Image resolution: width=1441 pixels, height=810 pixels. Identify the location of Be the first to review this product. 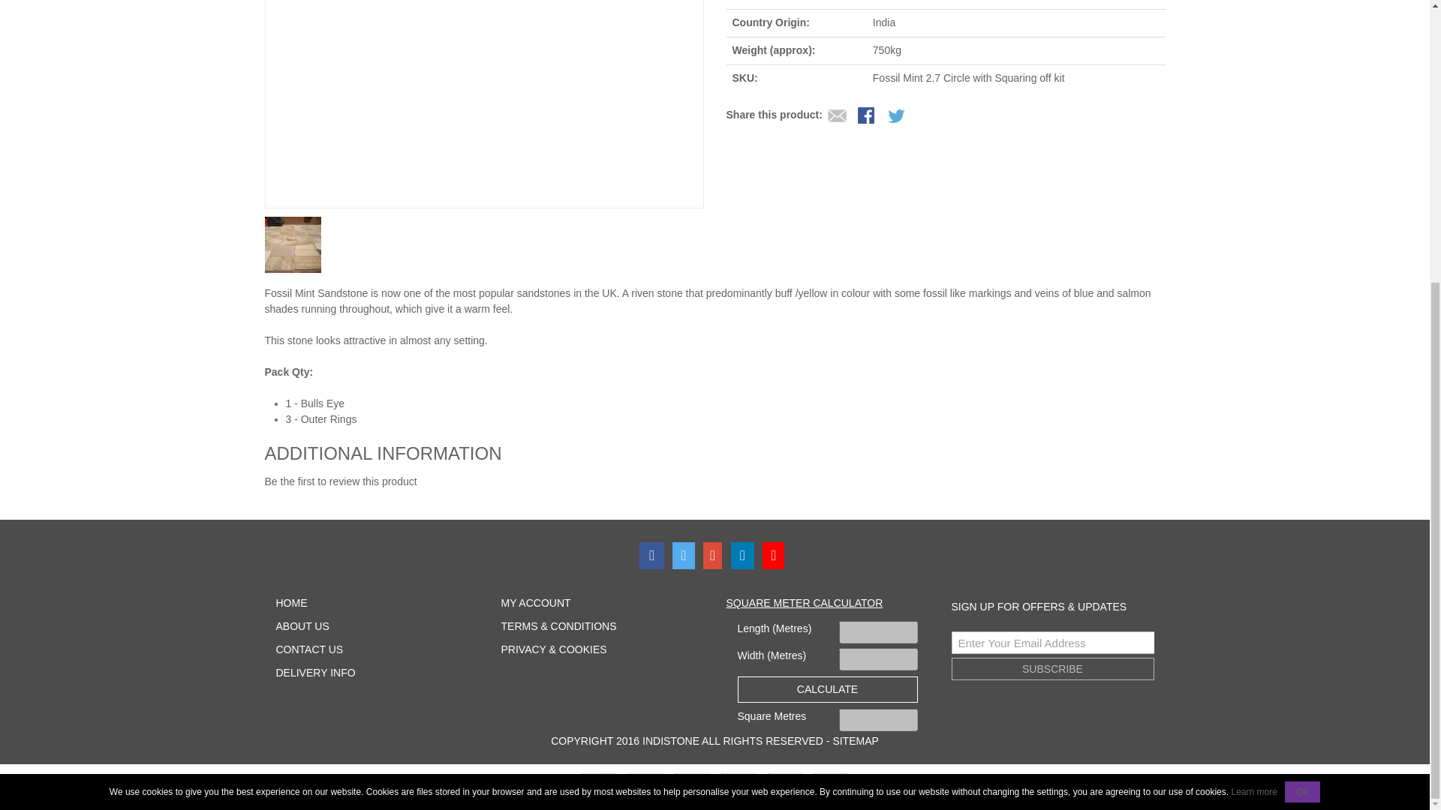
(339, 481).